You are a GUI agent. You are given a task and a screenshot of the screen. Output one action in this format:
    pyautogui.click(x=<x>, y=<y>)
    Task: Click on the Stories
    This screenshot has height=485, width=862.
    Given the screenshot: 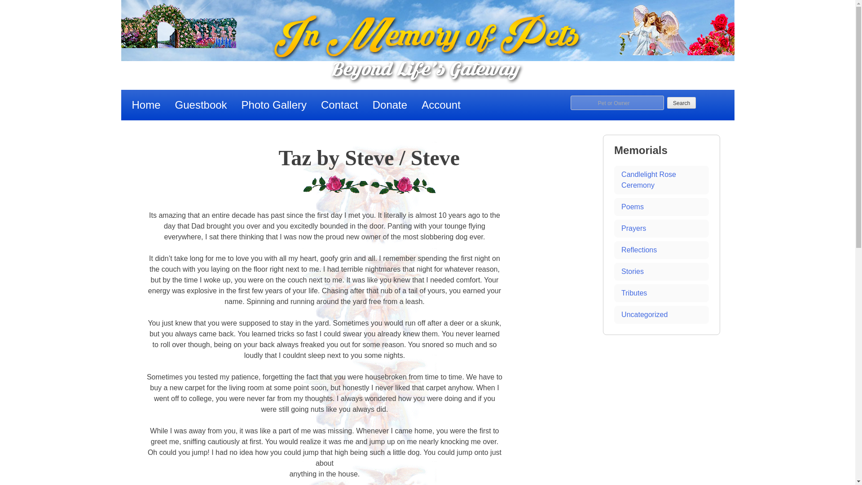 What is the action you would take?
    pyautogui.click(x=661, y=272)
    